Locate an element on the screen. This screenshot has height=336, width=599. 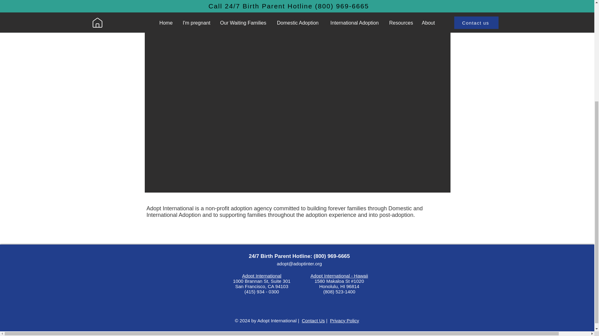
Adopt International - Hawaii is located at coordinates (339, 276).